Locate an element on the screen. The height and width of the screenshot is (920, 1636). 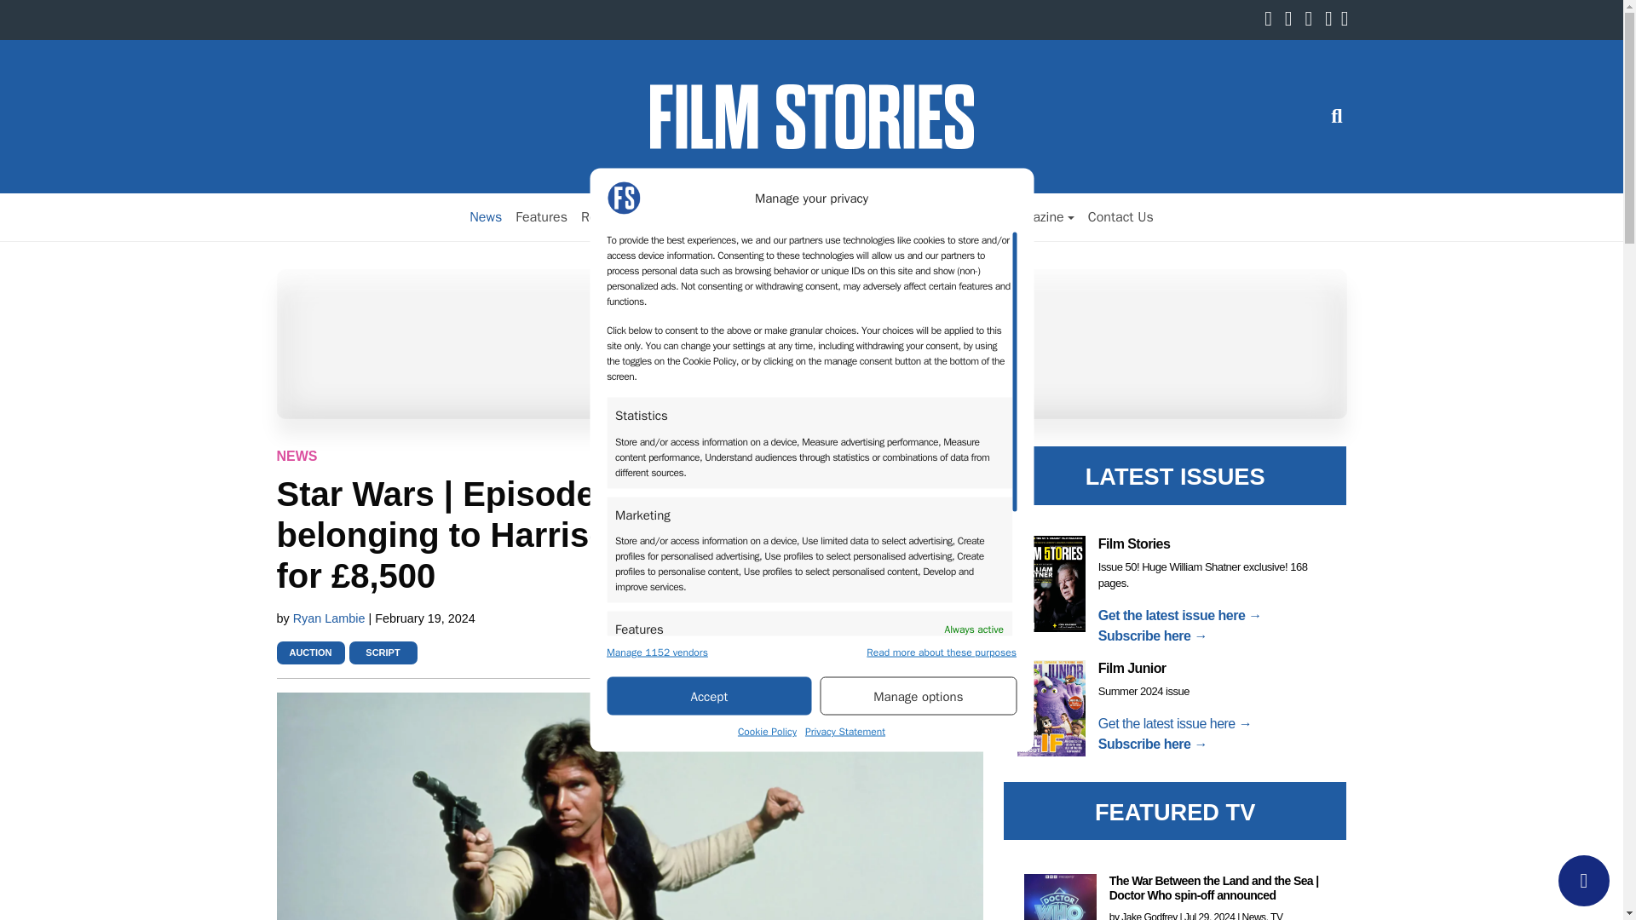
Privacy Statement is located at coordinates (844, 731).